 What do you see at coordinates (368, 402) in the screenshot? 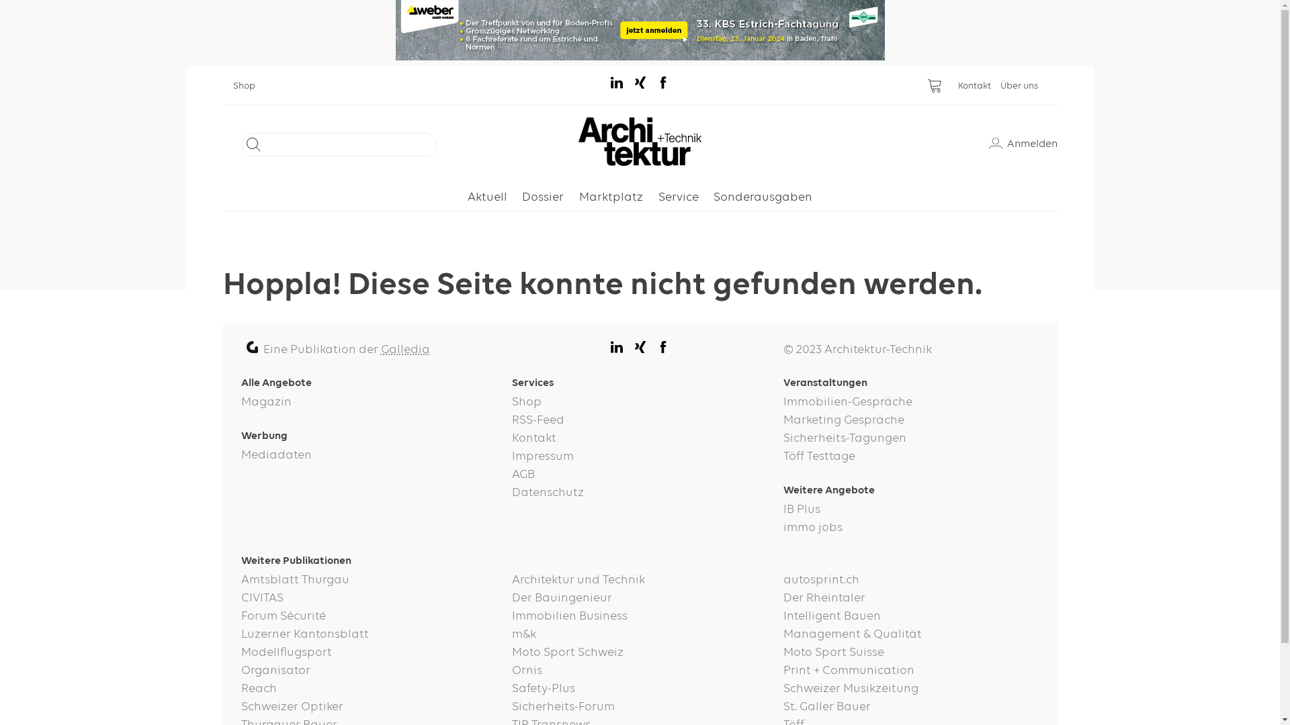
I see `Magazin` at bounding box center [368, 402].